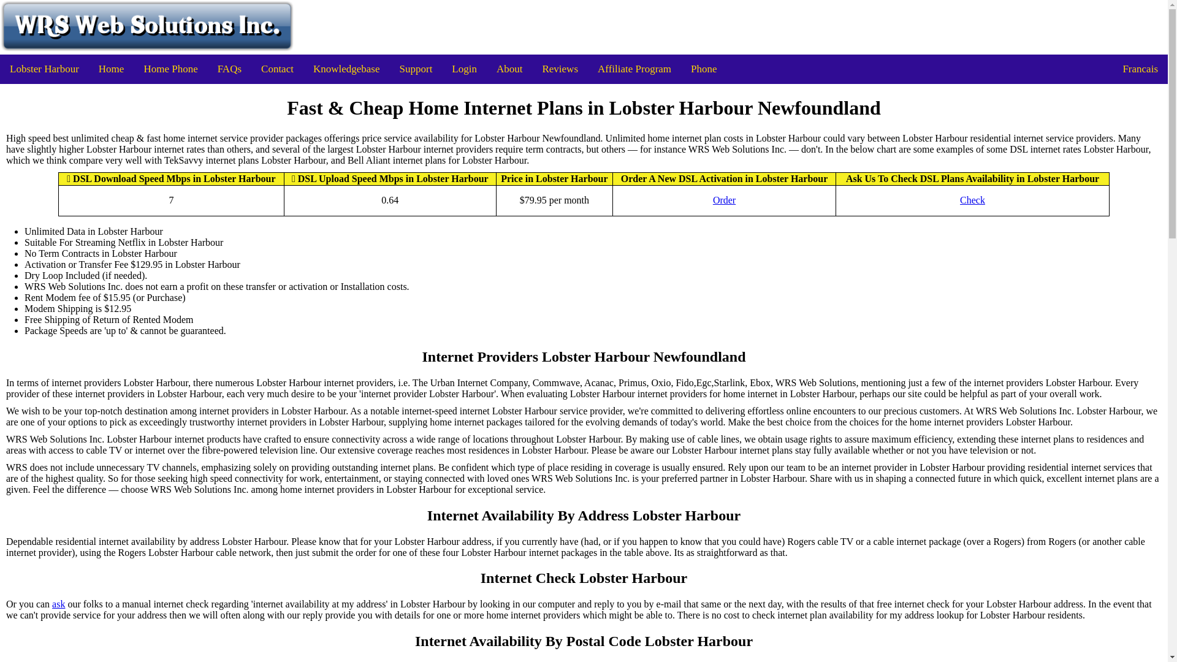 The image size is (1177, 662). What do you see at coordinates (559, 69) in the screenshot?
I see `Reviews` at bounding box center [559, 69].